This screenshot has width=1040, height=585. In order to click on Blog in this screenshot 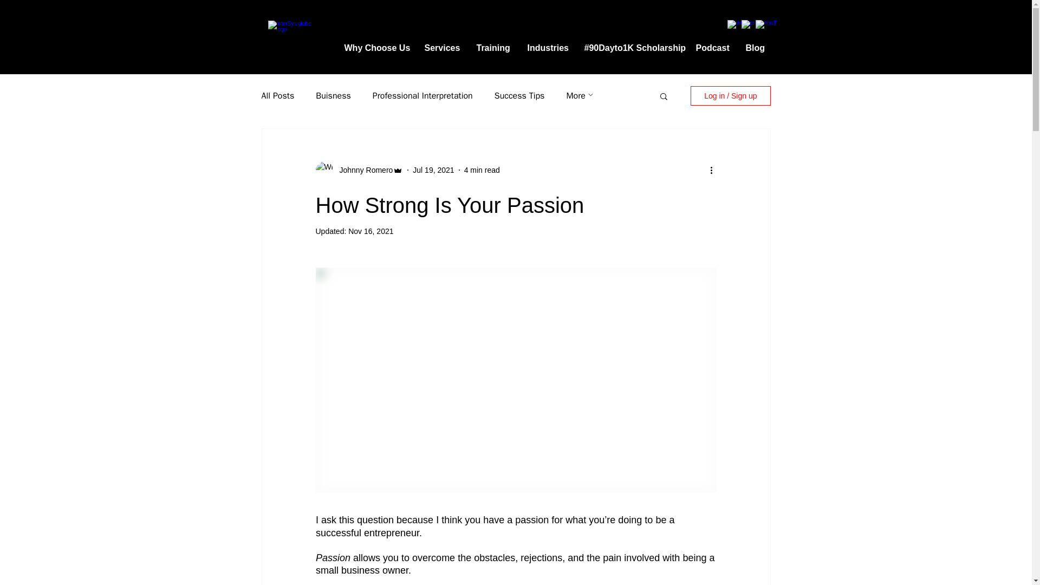, I will do `click(756, 48)`.